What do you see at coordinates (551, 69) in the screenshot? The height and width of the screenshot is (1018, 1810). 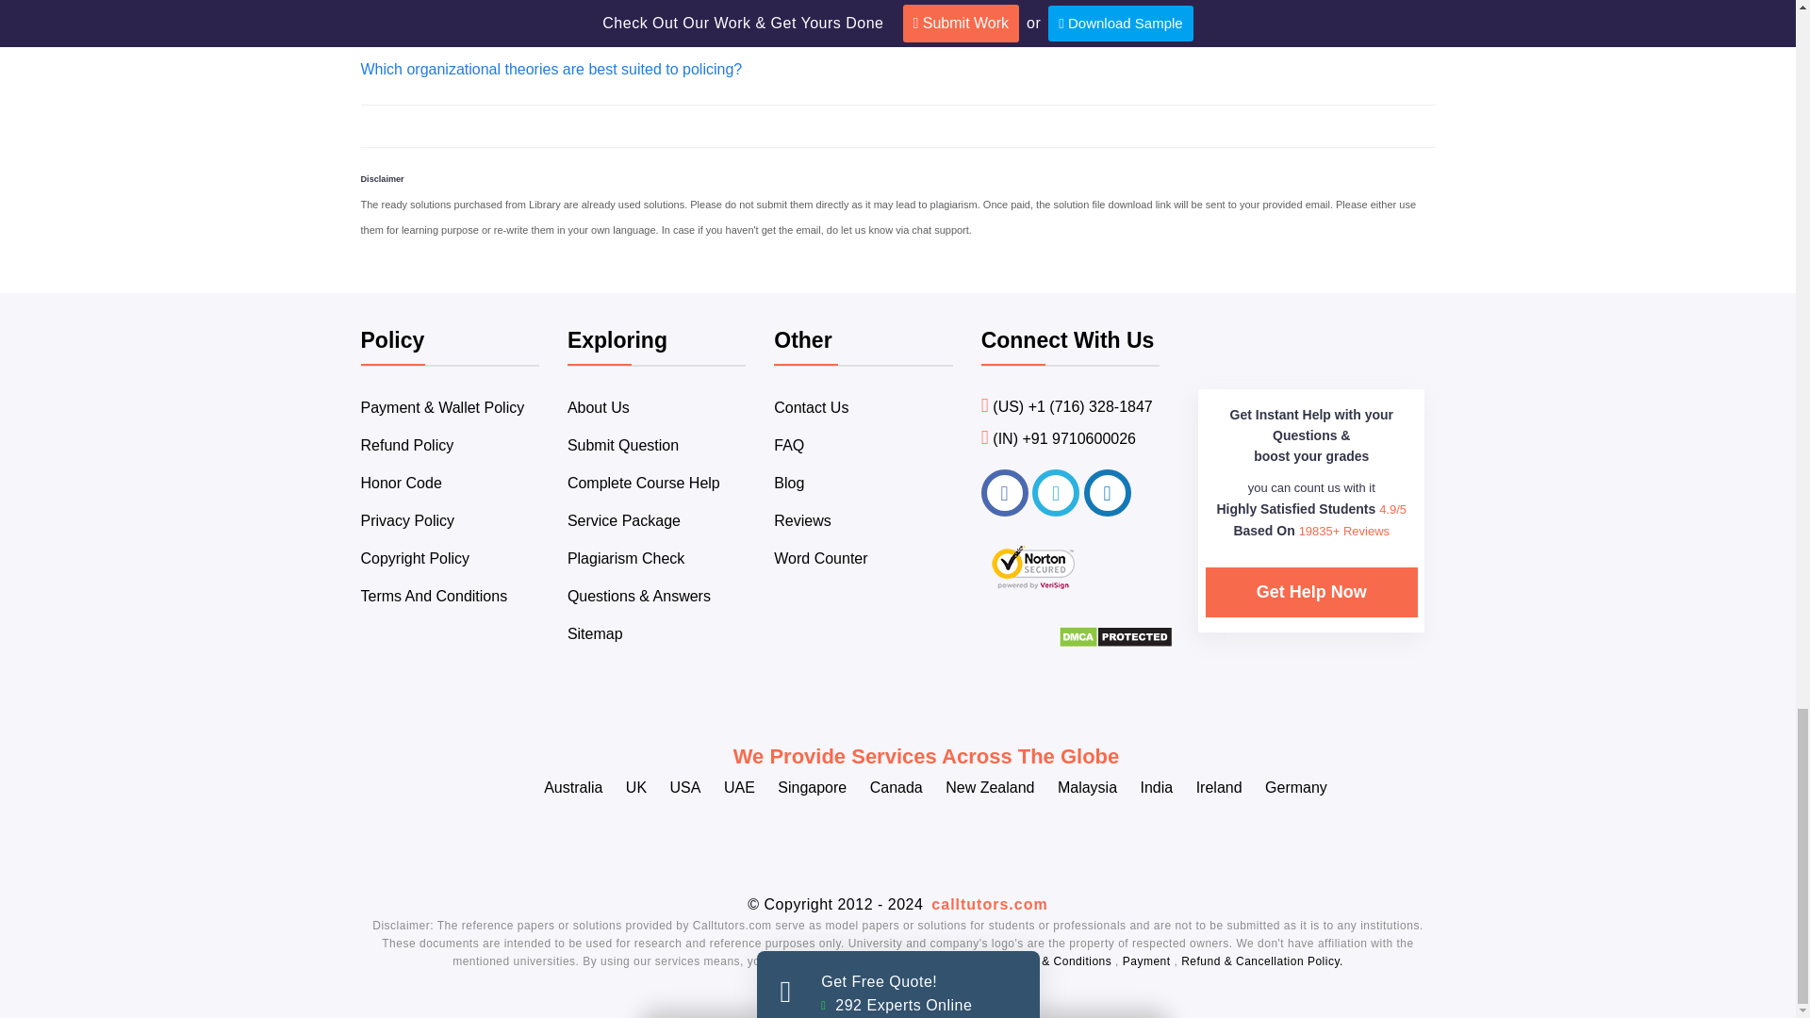 I see `Which organizational theories are best suited to policing?` at bounding box center [551, 69].